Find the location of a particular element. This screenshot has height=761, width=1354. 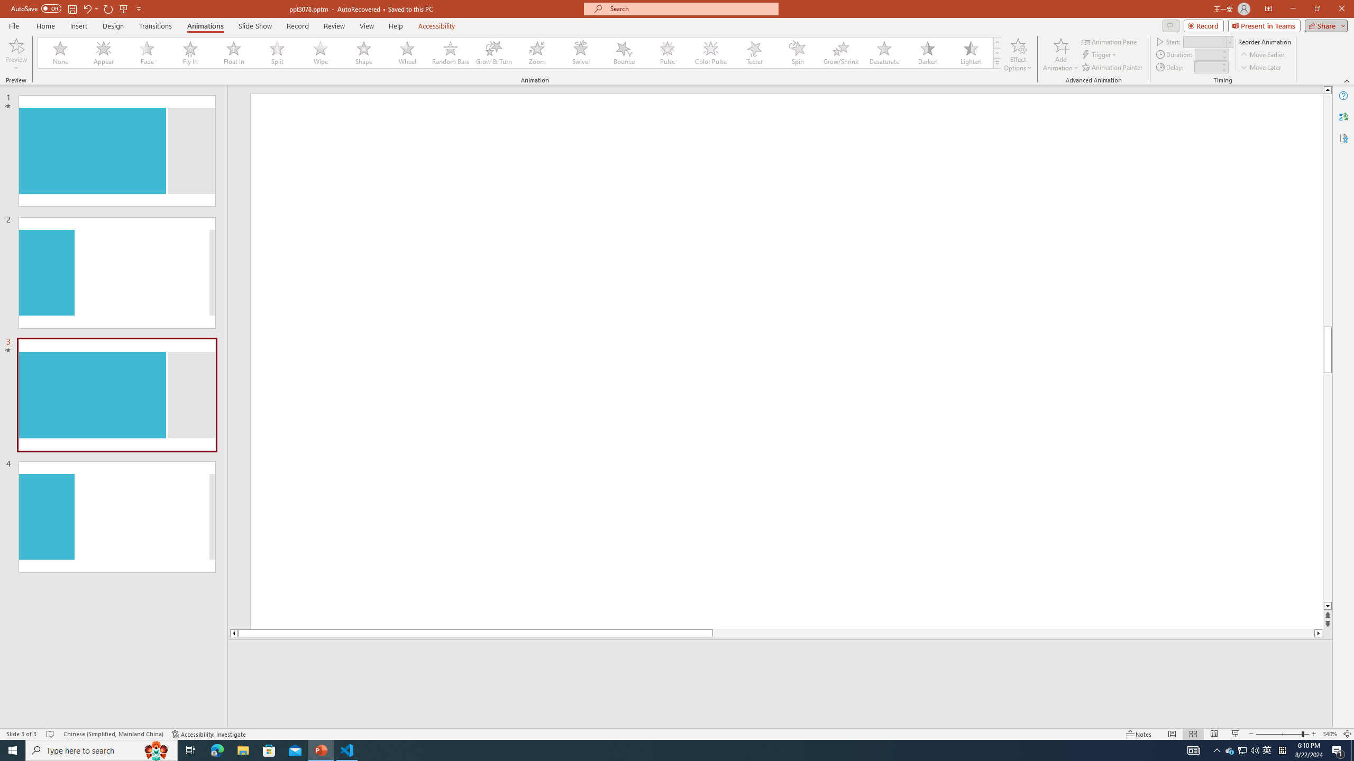

More is located at coordinates (1223, 64).